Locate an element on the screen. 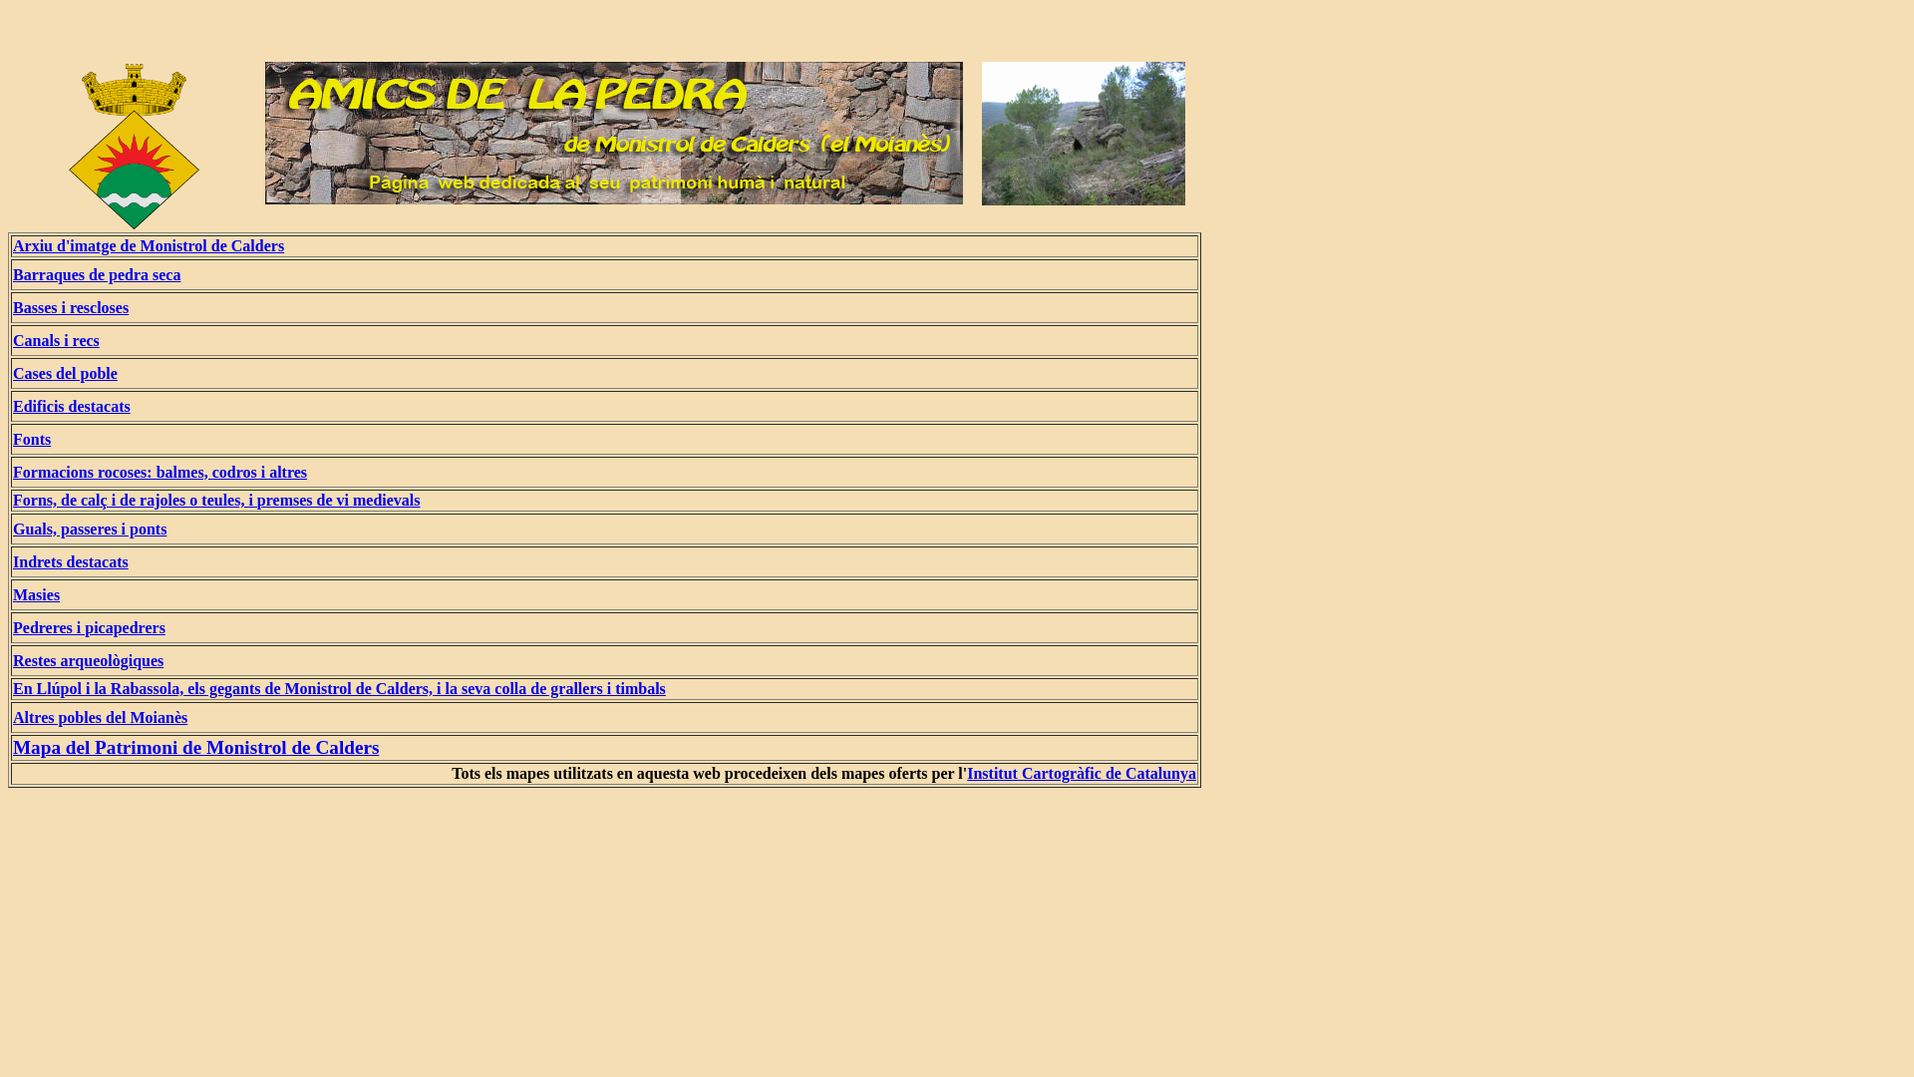 This screenshot has height=1077, width=1914. Mapa del Patrimoni de Monistrol de Calders is located at coordinates (195, 748).